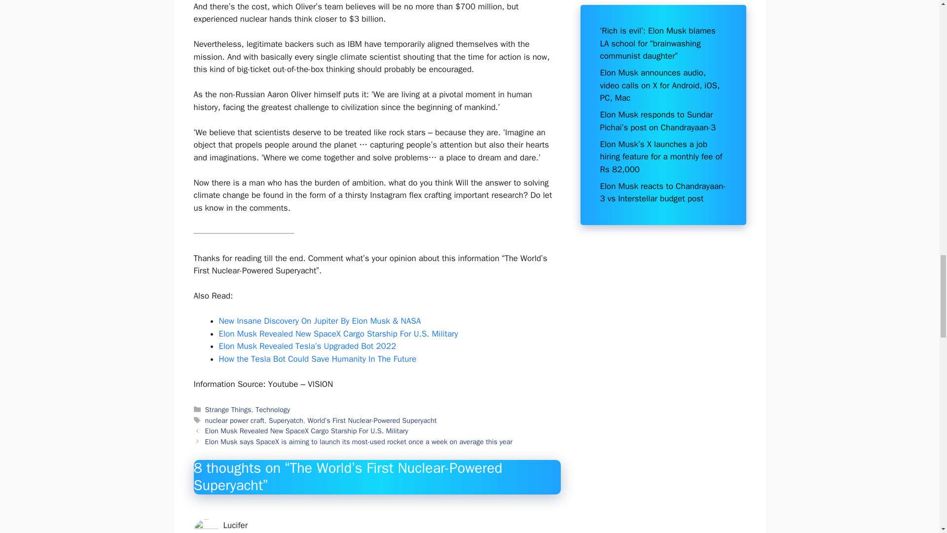 The width and height of the screenshot is (947, 533). What do you see at coordinates (228, 410) in the screenshot?
I see `Strange Things` at bounding box center [228, 410].